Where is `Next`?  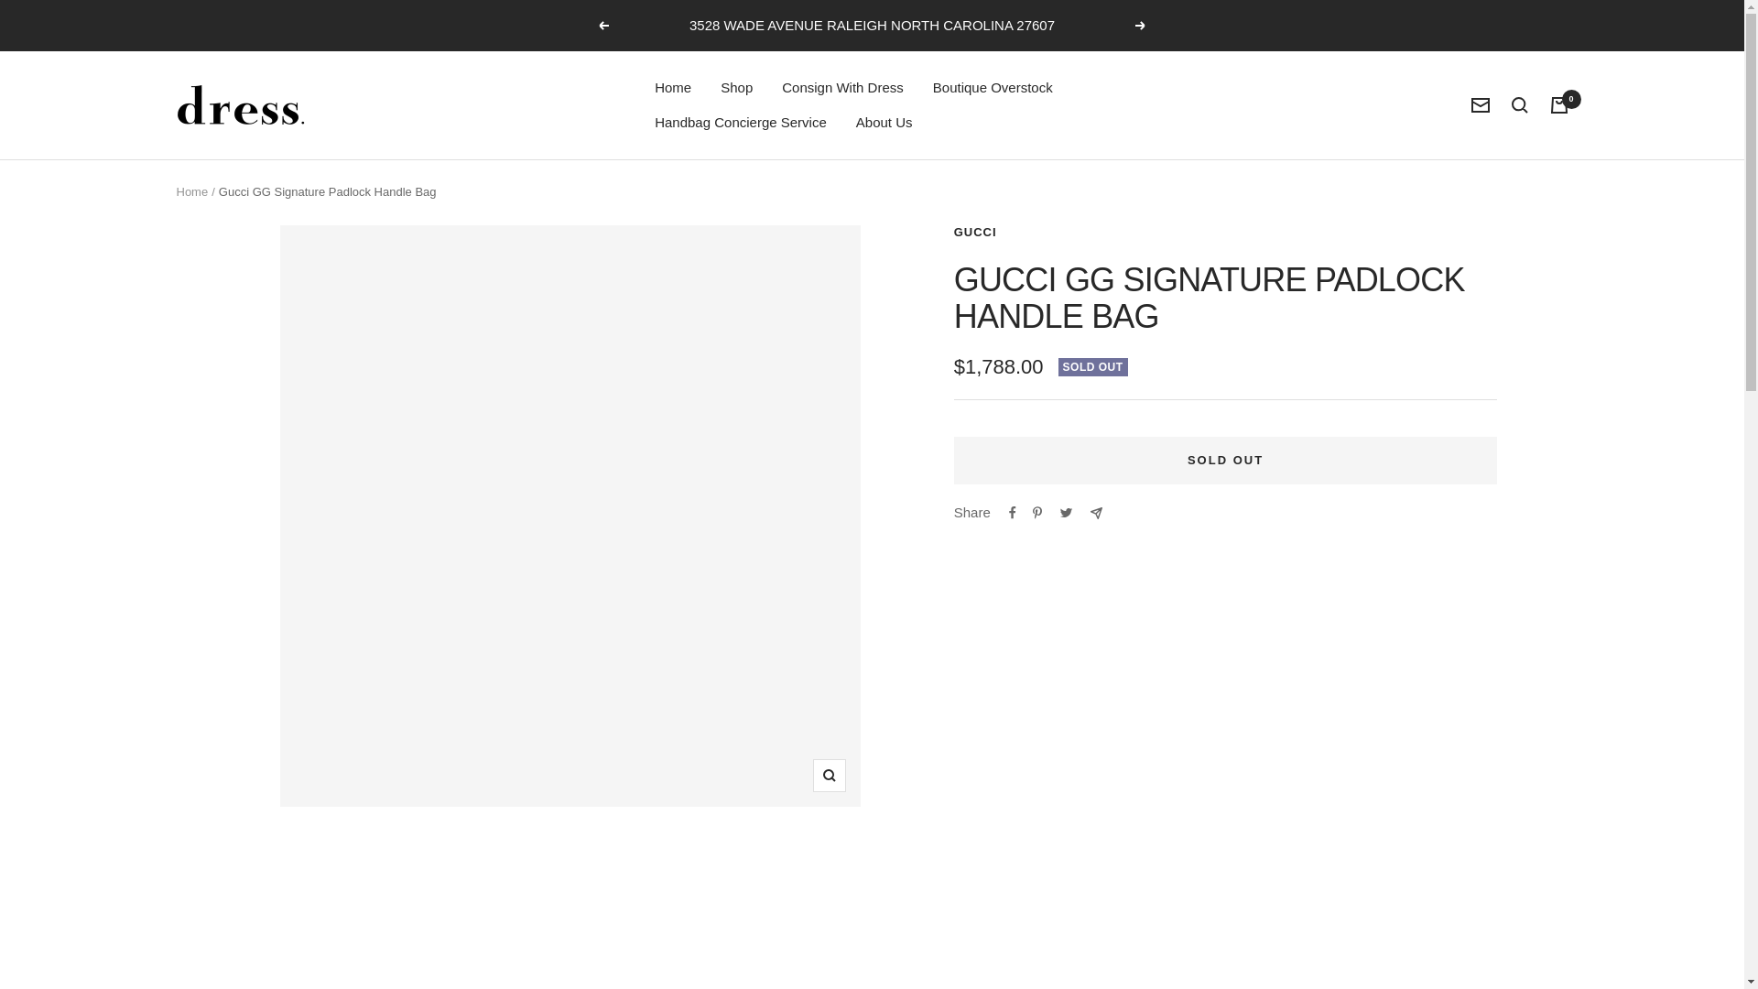
Next is located at coordinates (1141, 26).